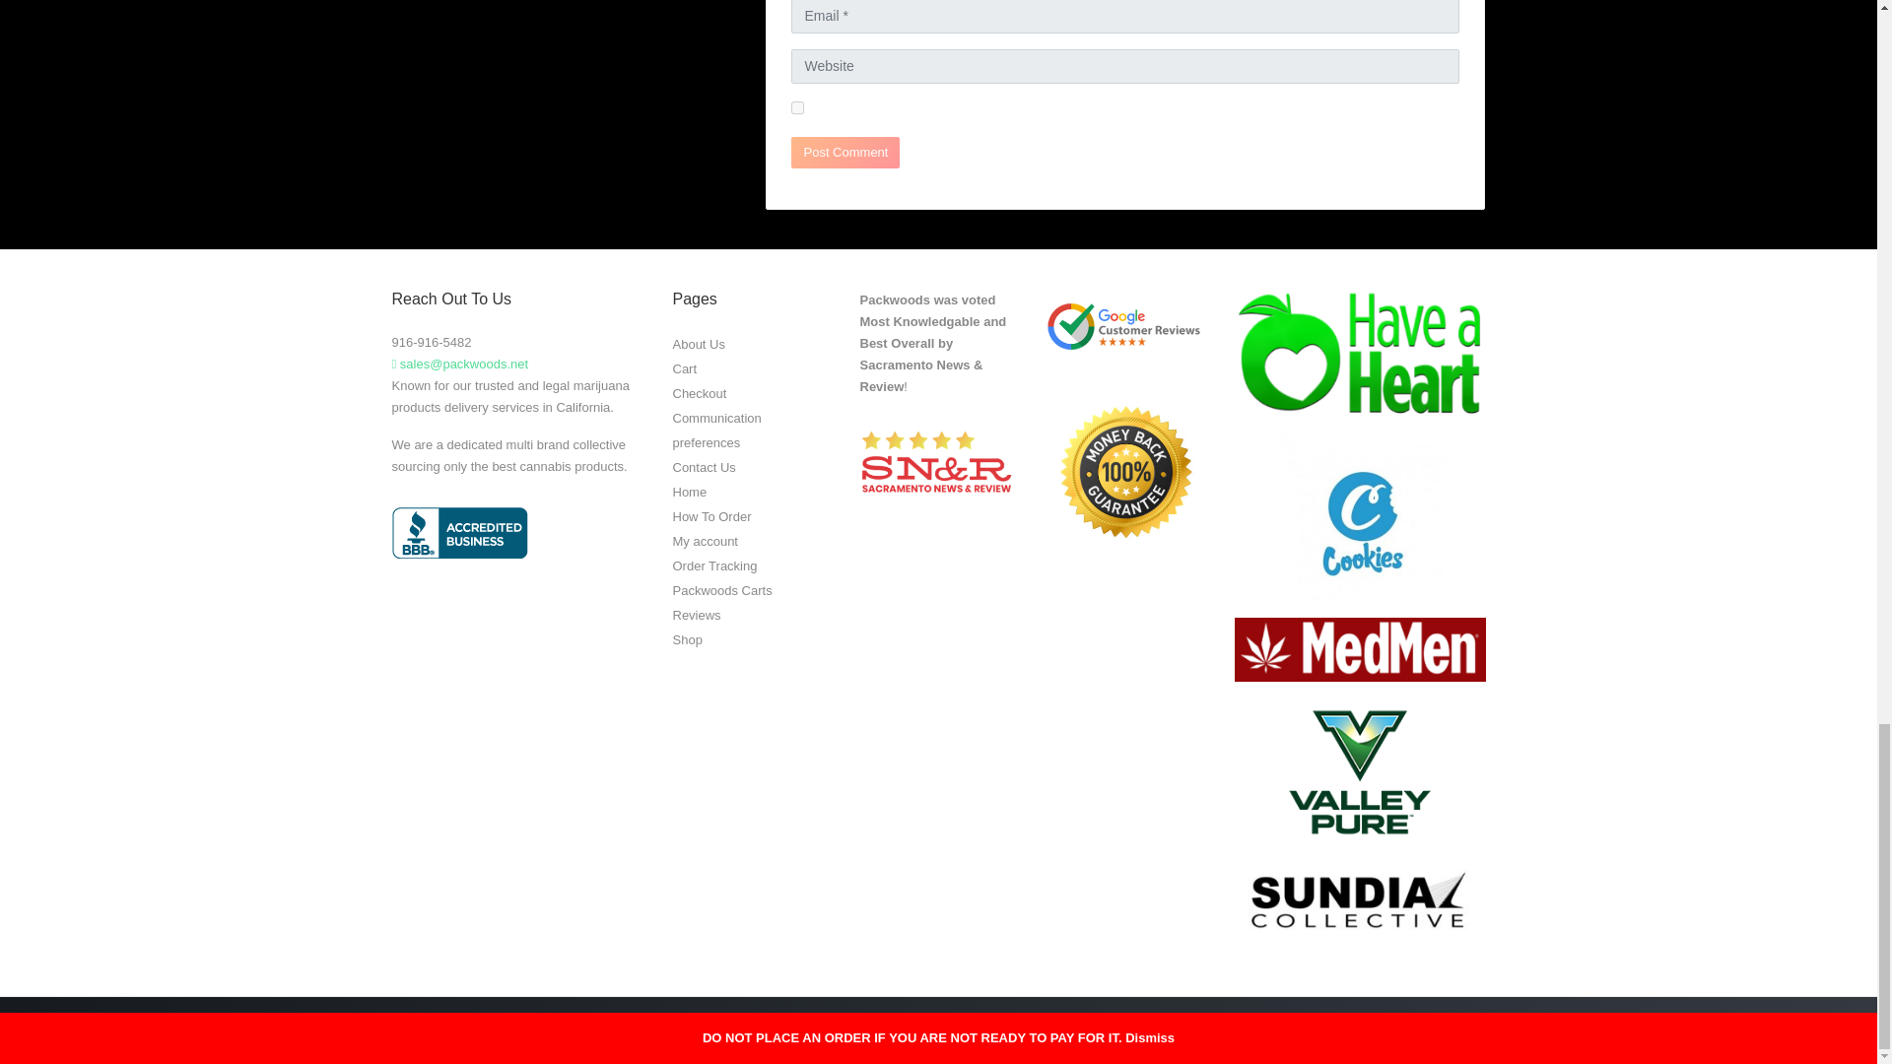 The image size is (1892, 1064). Describe the element at coordinates (696, 615) in the screenshot. I see `Reviews` at that location.